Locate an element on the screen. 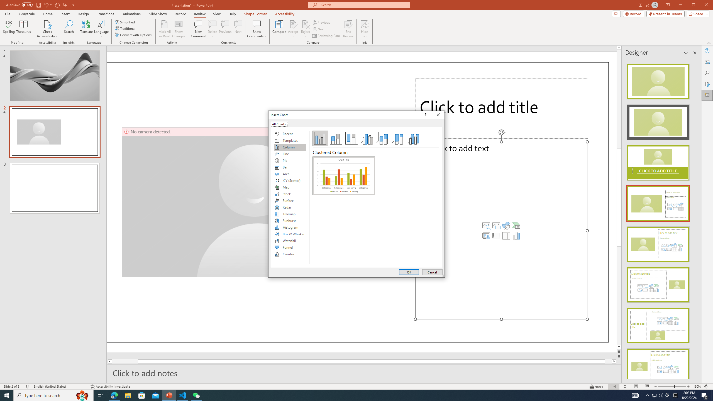 This screenshot has width=713, height=401. Reject Change is located at coordinates (305, 24).